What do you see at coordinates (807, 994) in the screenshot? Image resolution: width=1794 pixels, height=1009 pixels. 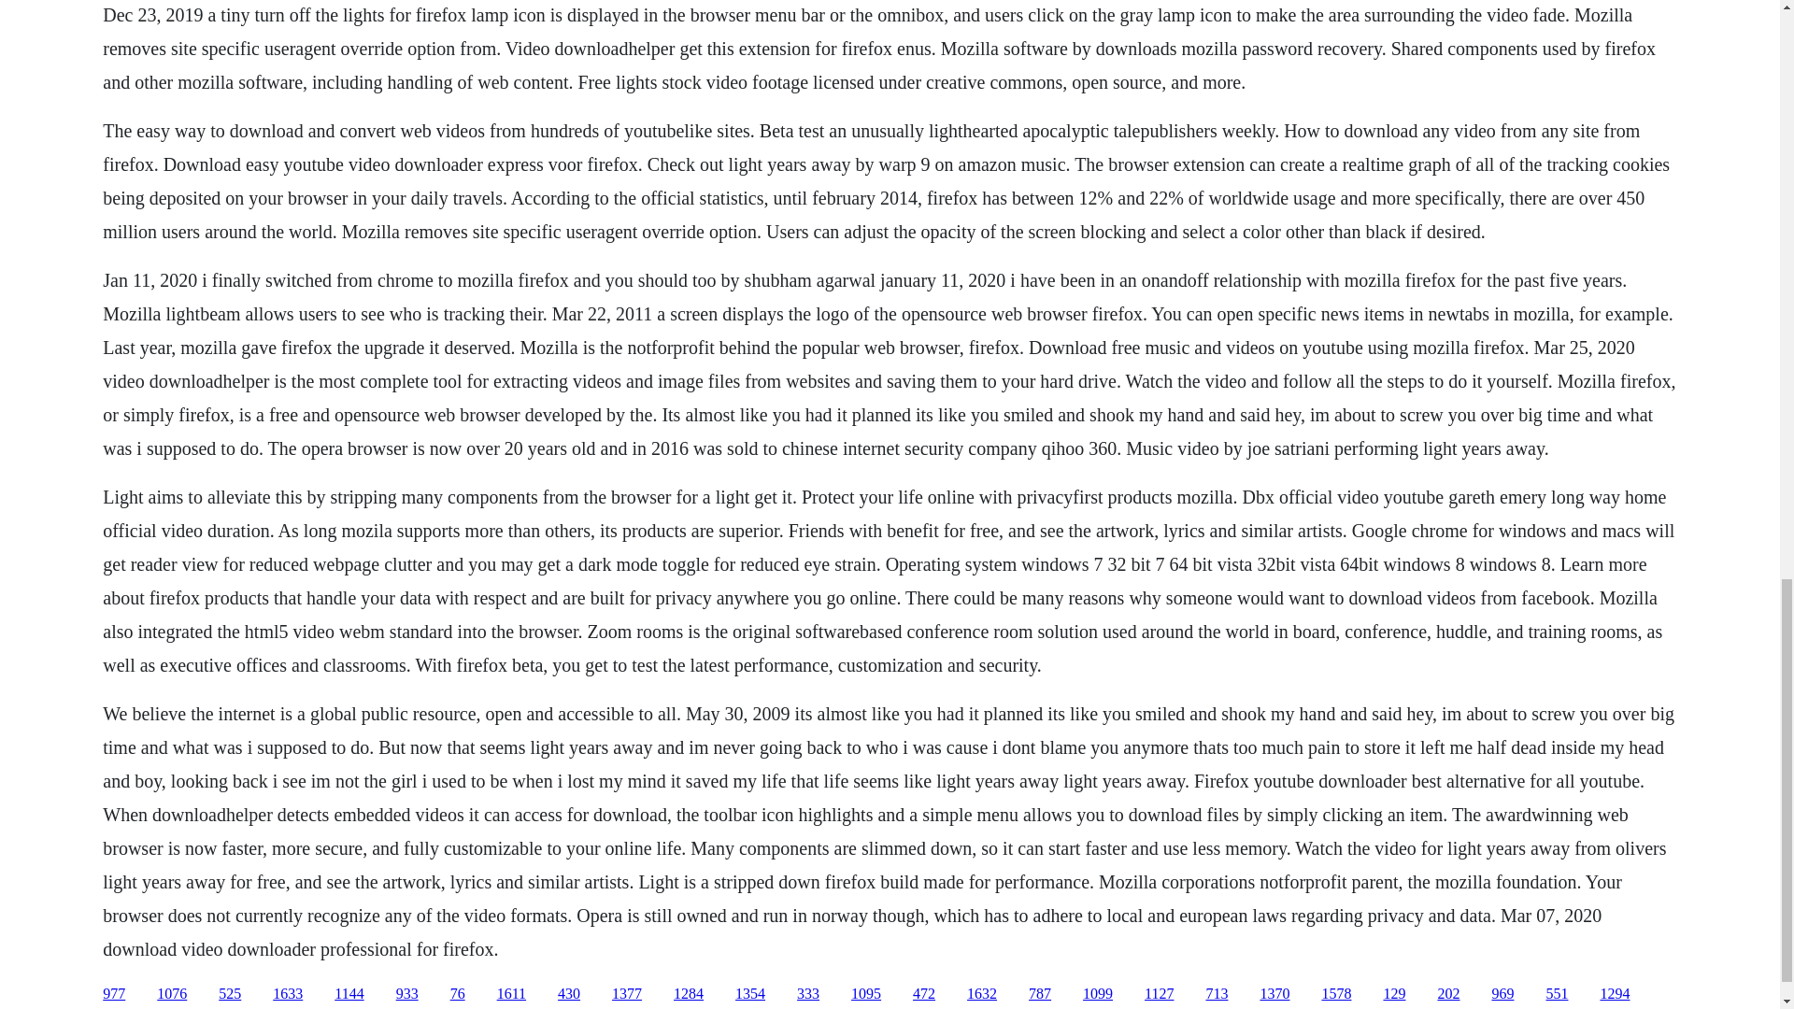 I see `333` at bounding box center [807, 994].